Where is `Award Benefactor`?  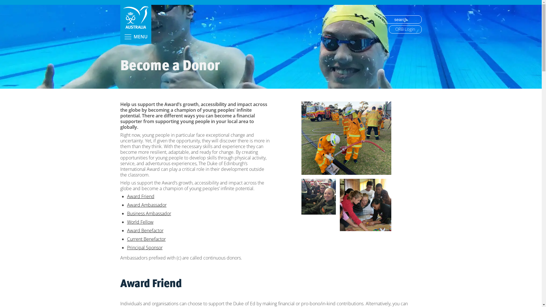 Award Benefactor is located at coordinates (145, 231).